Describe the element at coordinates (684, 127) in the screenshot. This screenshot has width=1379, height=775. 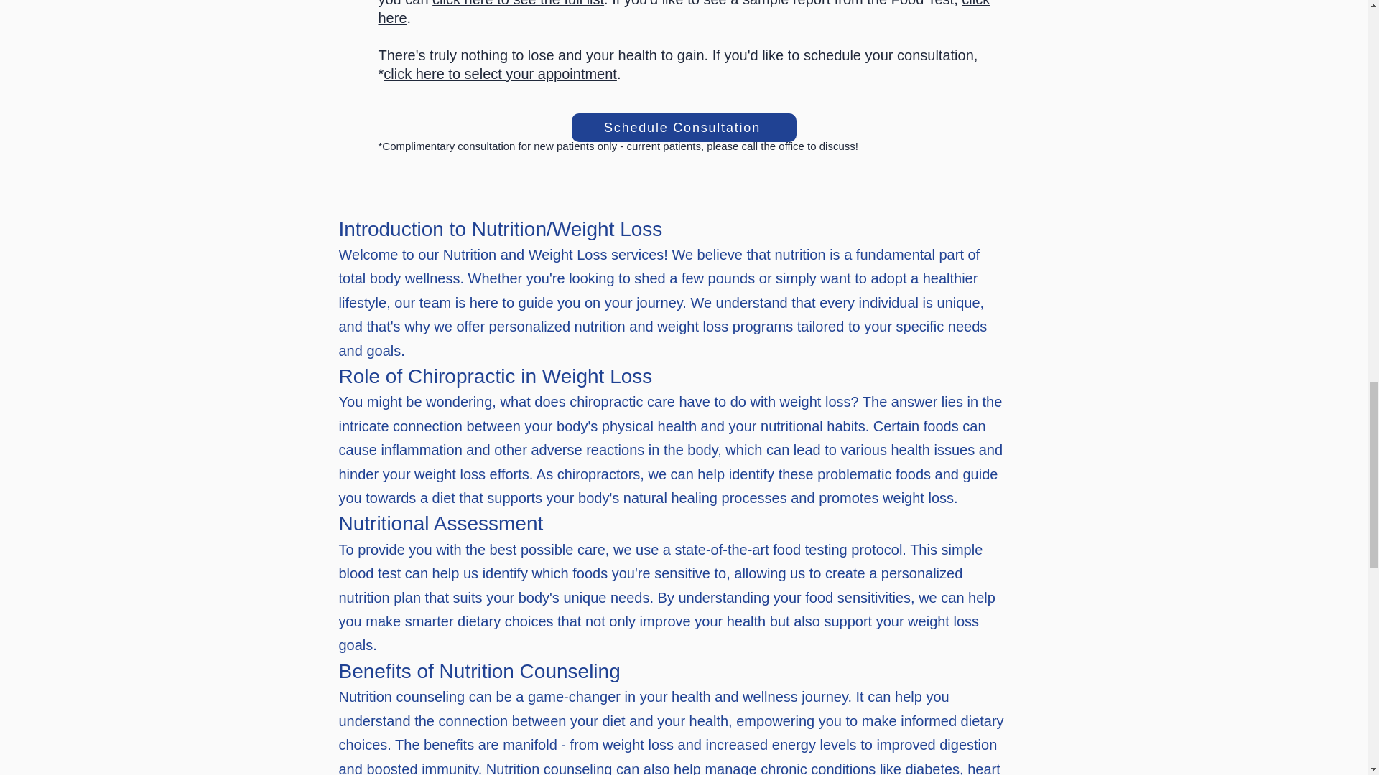
I see `Schedule Consultation` at that location.